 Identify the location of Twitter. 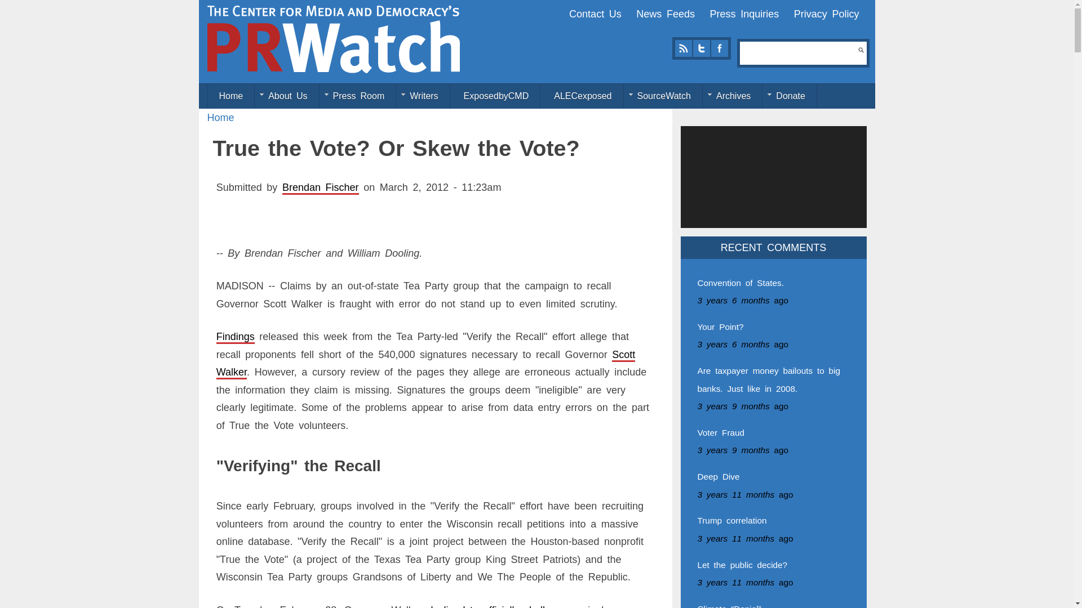
(701, 48).